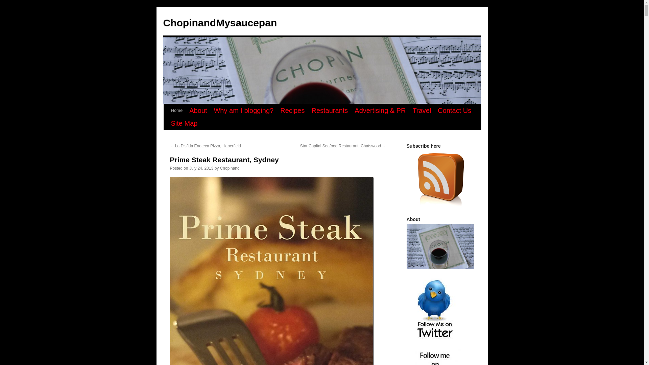  What do you see at coordinates (184, 123) in the screenshot?
I see `Site Map` at bounding box center [184, 123].